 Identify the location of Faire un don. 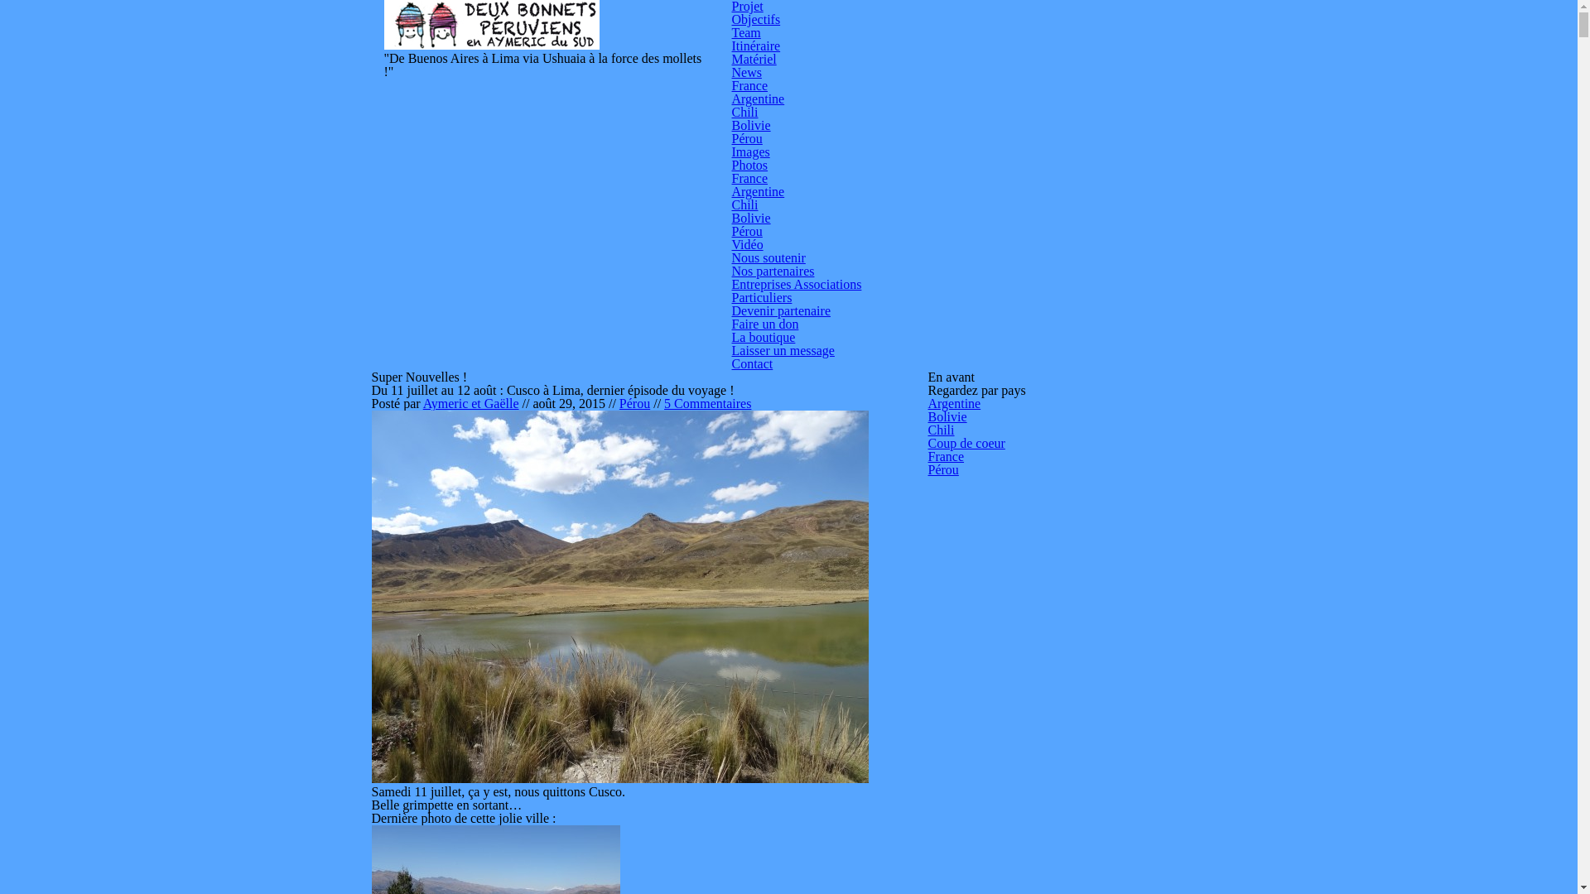
(765, 324).